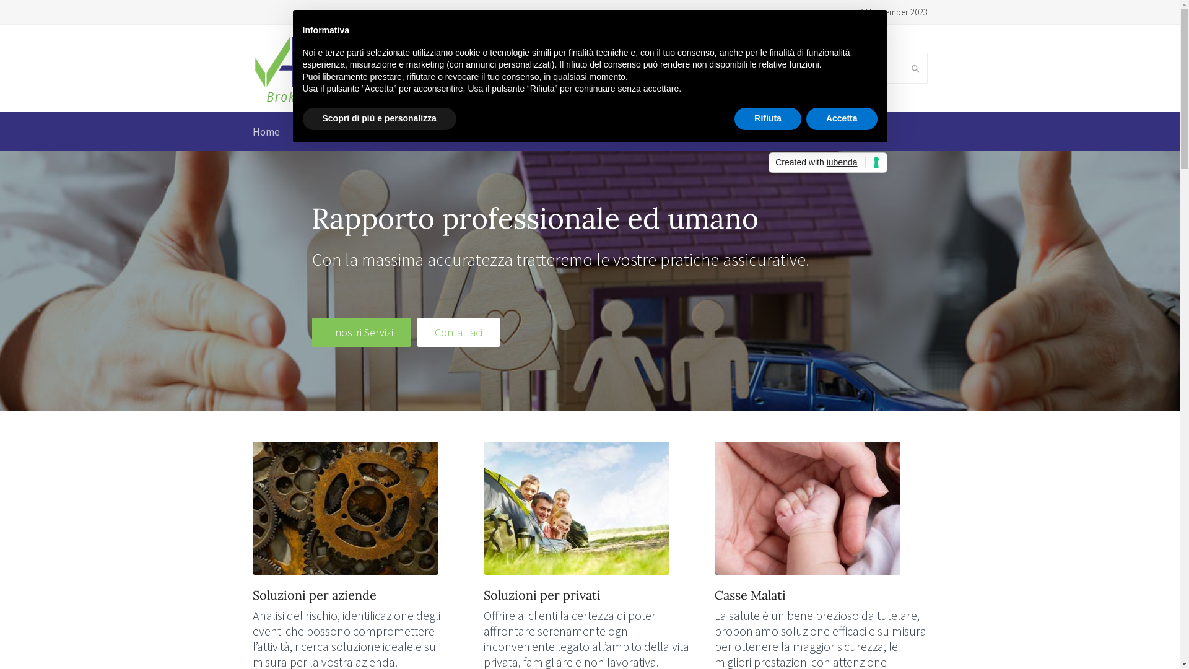 The width and height of the screenshot is (1189, 669). Describe the element at coordinates (326, 133) in the screenshot. I see `Chi siamo` at that location.